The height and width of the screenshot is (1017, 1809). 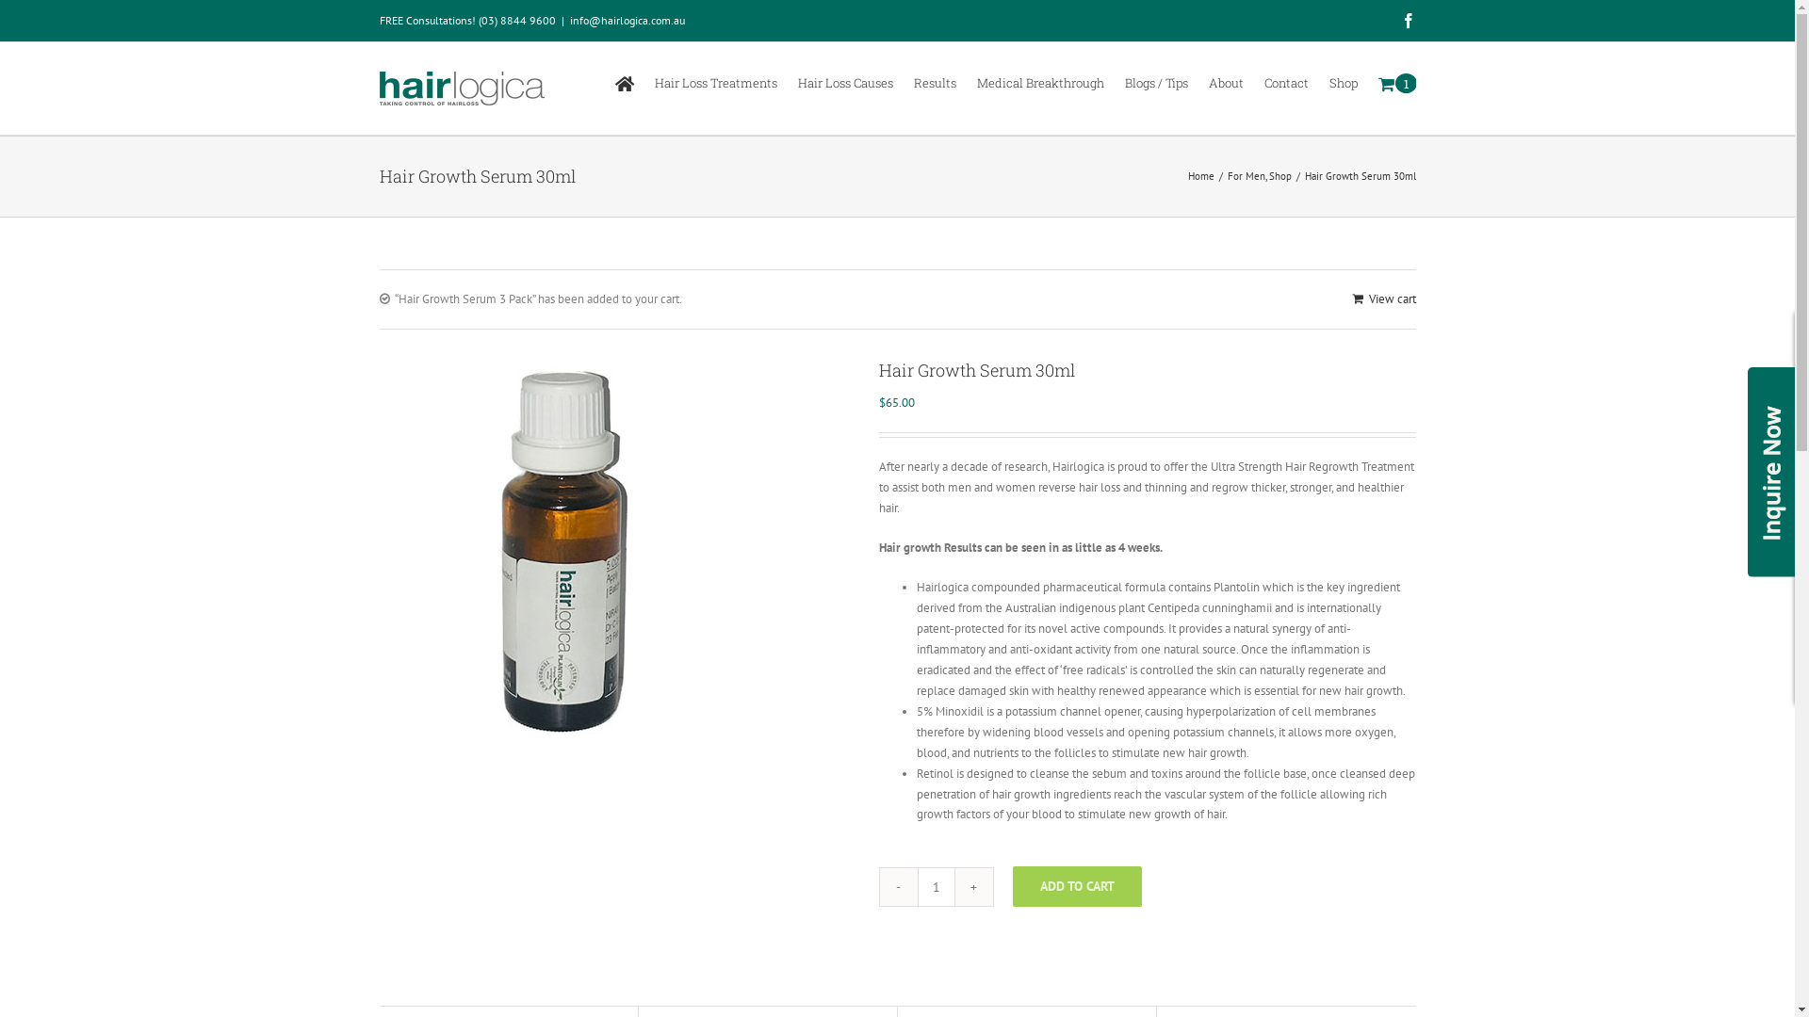 What do you see at coordinates (935, 82) in the screenshot?
I see `Results` at bounding box center [935, 82].